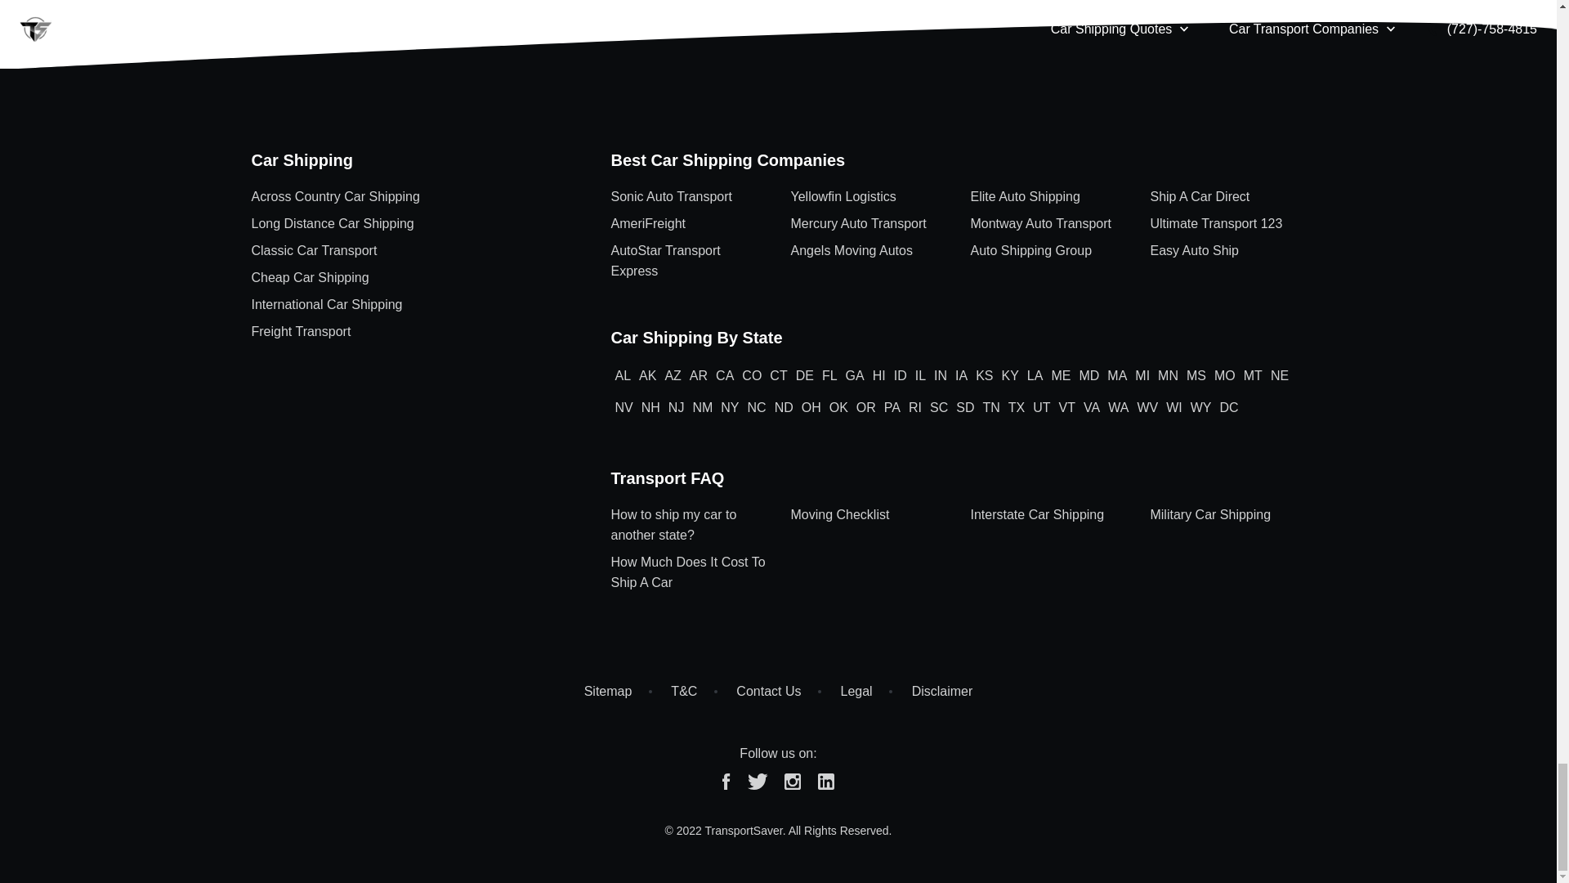 This screenshot has height=883, width=1569. I want to click on Freight Transport, so click(418, 334).